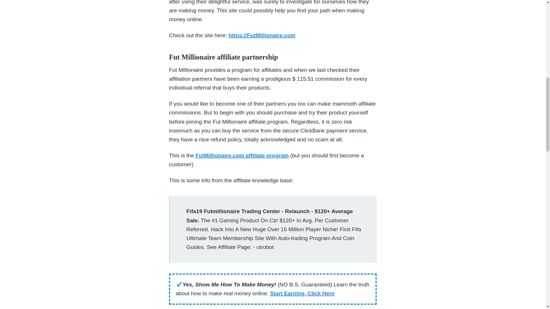  What do you see at coordinates (242, 156) in the screenshot?
I see `FutMillionaire.com affiliate program` at bounding box center [242, 156].